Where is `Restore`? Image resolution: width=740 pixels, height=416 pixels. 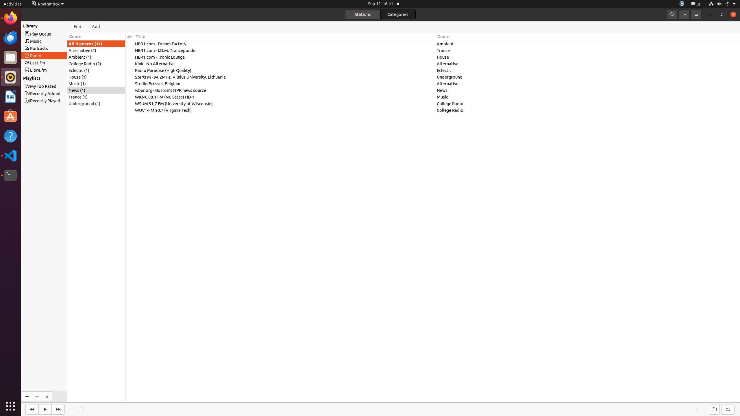
Restore is located at coordinates (722, 14).